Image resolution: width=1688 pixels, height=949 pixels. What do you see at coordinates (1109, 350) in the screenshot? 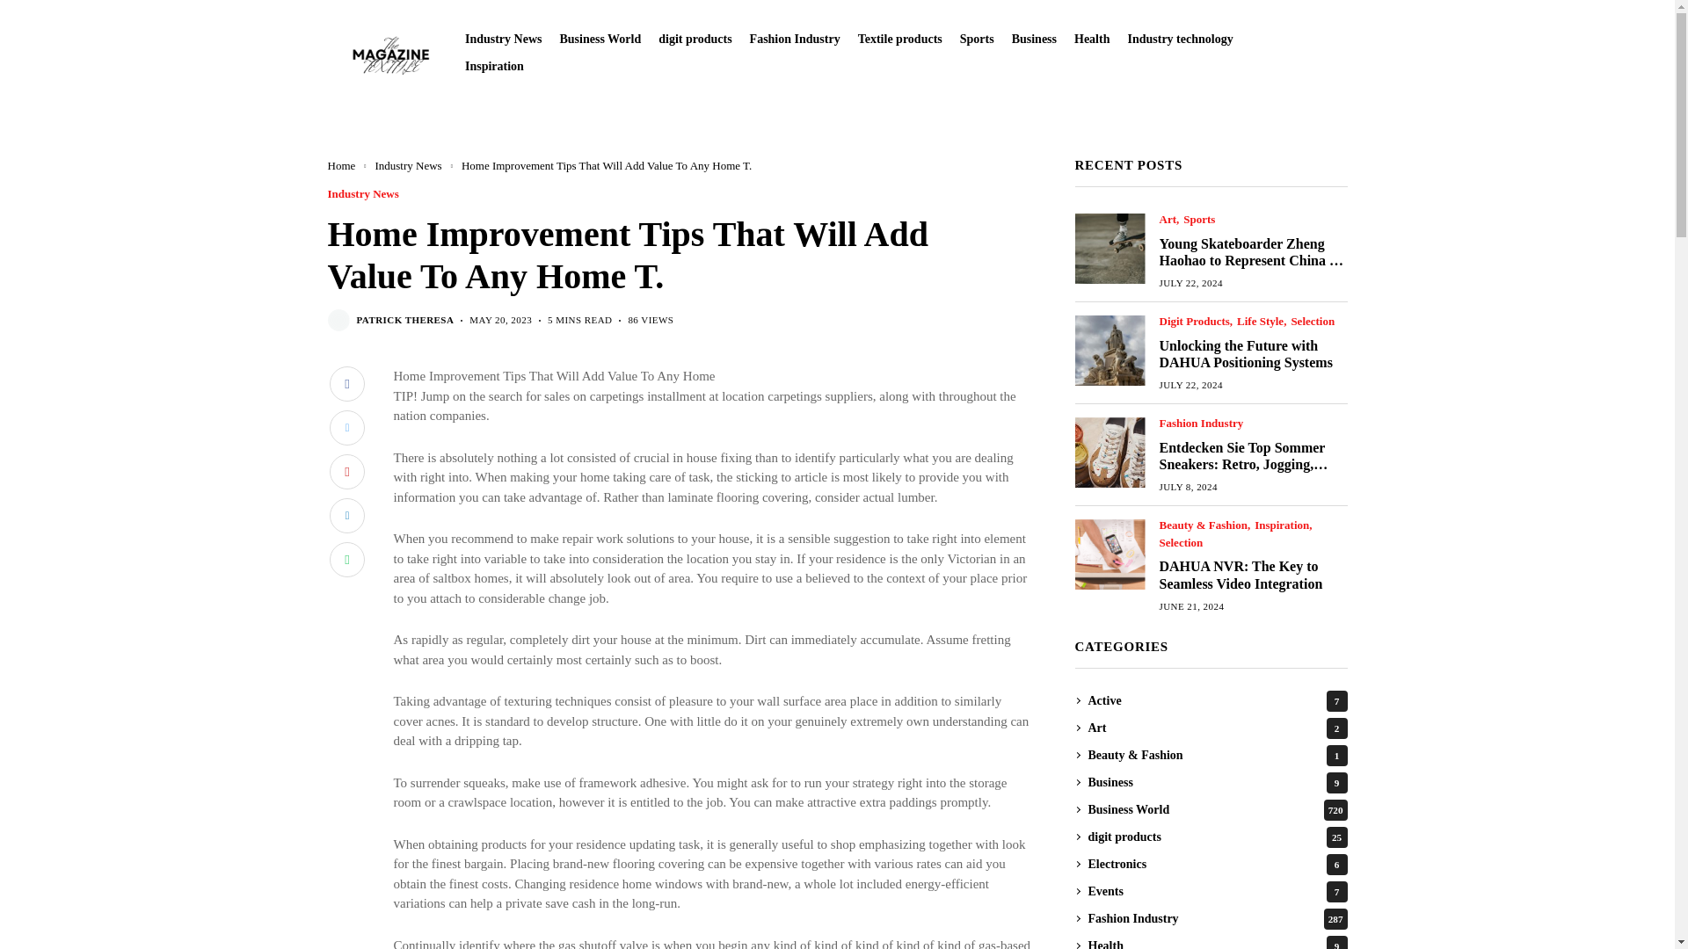
I see `Unlocking the Future with DAHUA Positioning Systems` at bounding box center [1109, 350].